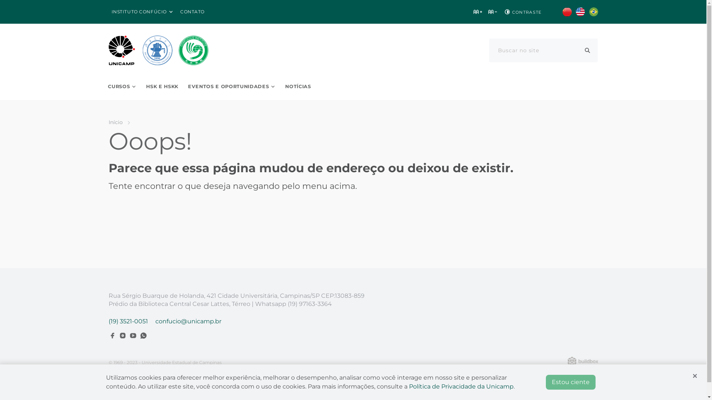  I want to click on confucio@unicamp.br, so click(188, 321).